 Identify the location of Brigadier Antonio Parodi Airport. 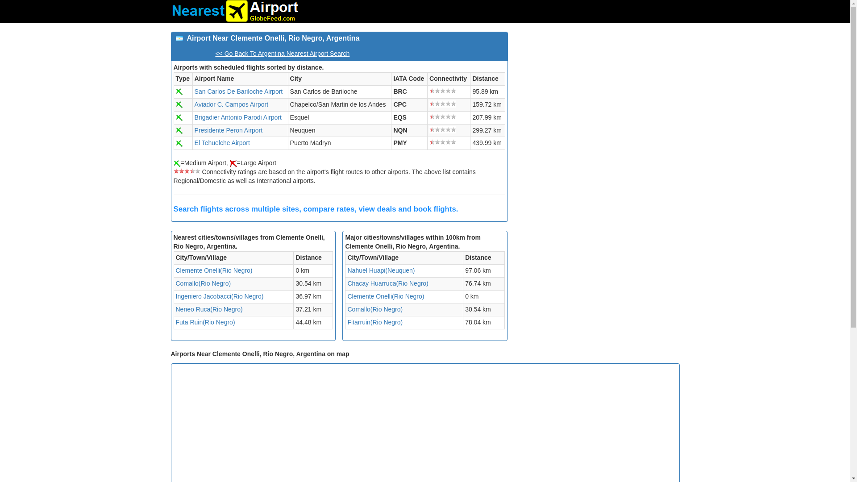
(238, 117).